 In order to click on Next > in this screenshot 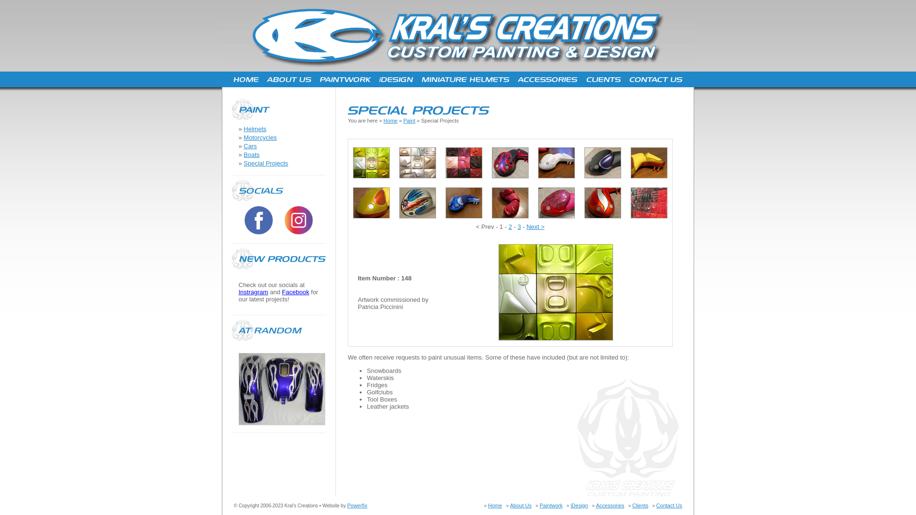, I will do `click(535, 227)`.